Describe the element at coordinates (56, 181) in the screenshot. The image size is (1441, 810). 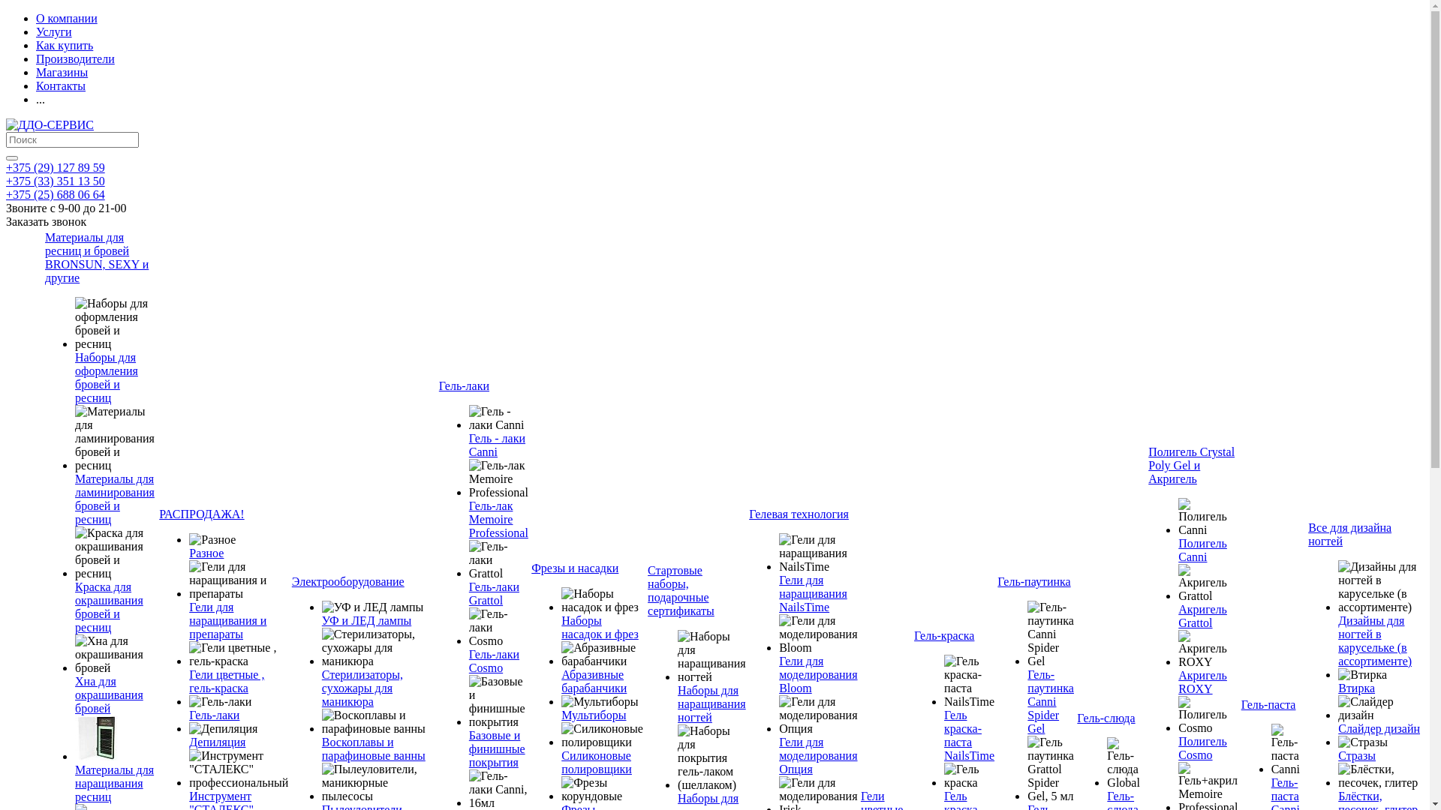
I see `+375 (33) 351 13 50` at that location.